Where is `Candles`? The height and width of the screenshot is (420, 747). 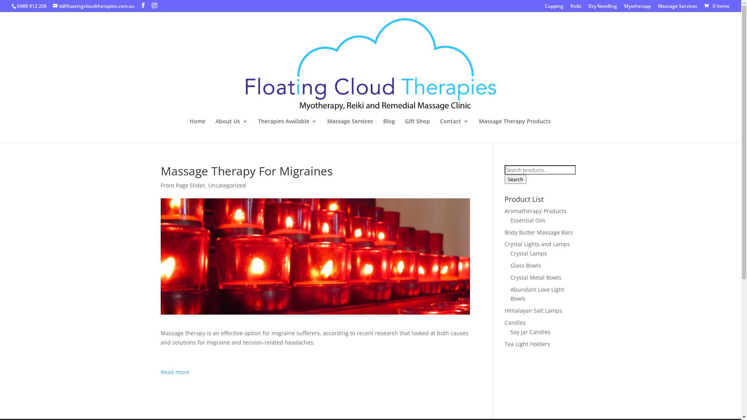
Candles is located at coordinates (515, 323).